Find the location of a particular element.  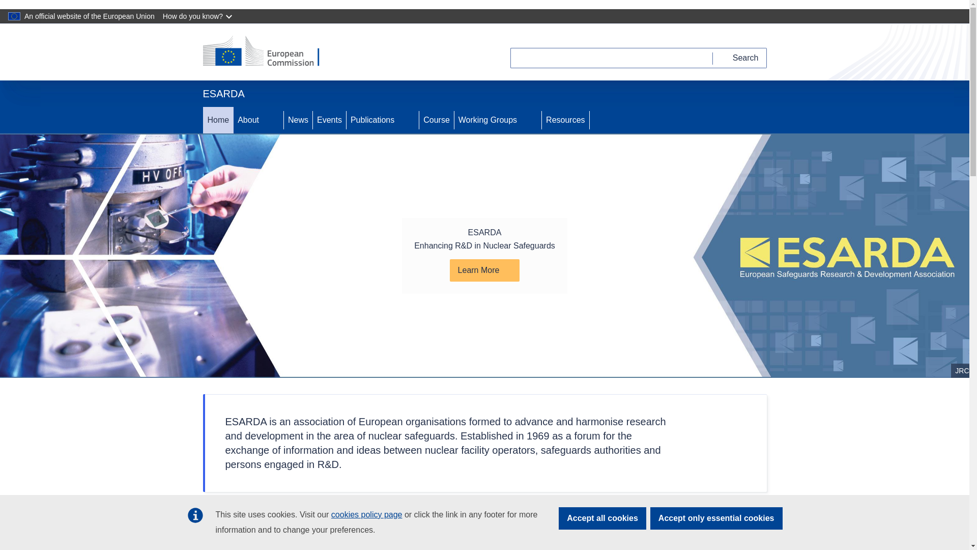

Accept only essential cookies is located at coordinates (716, 518).